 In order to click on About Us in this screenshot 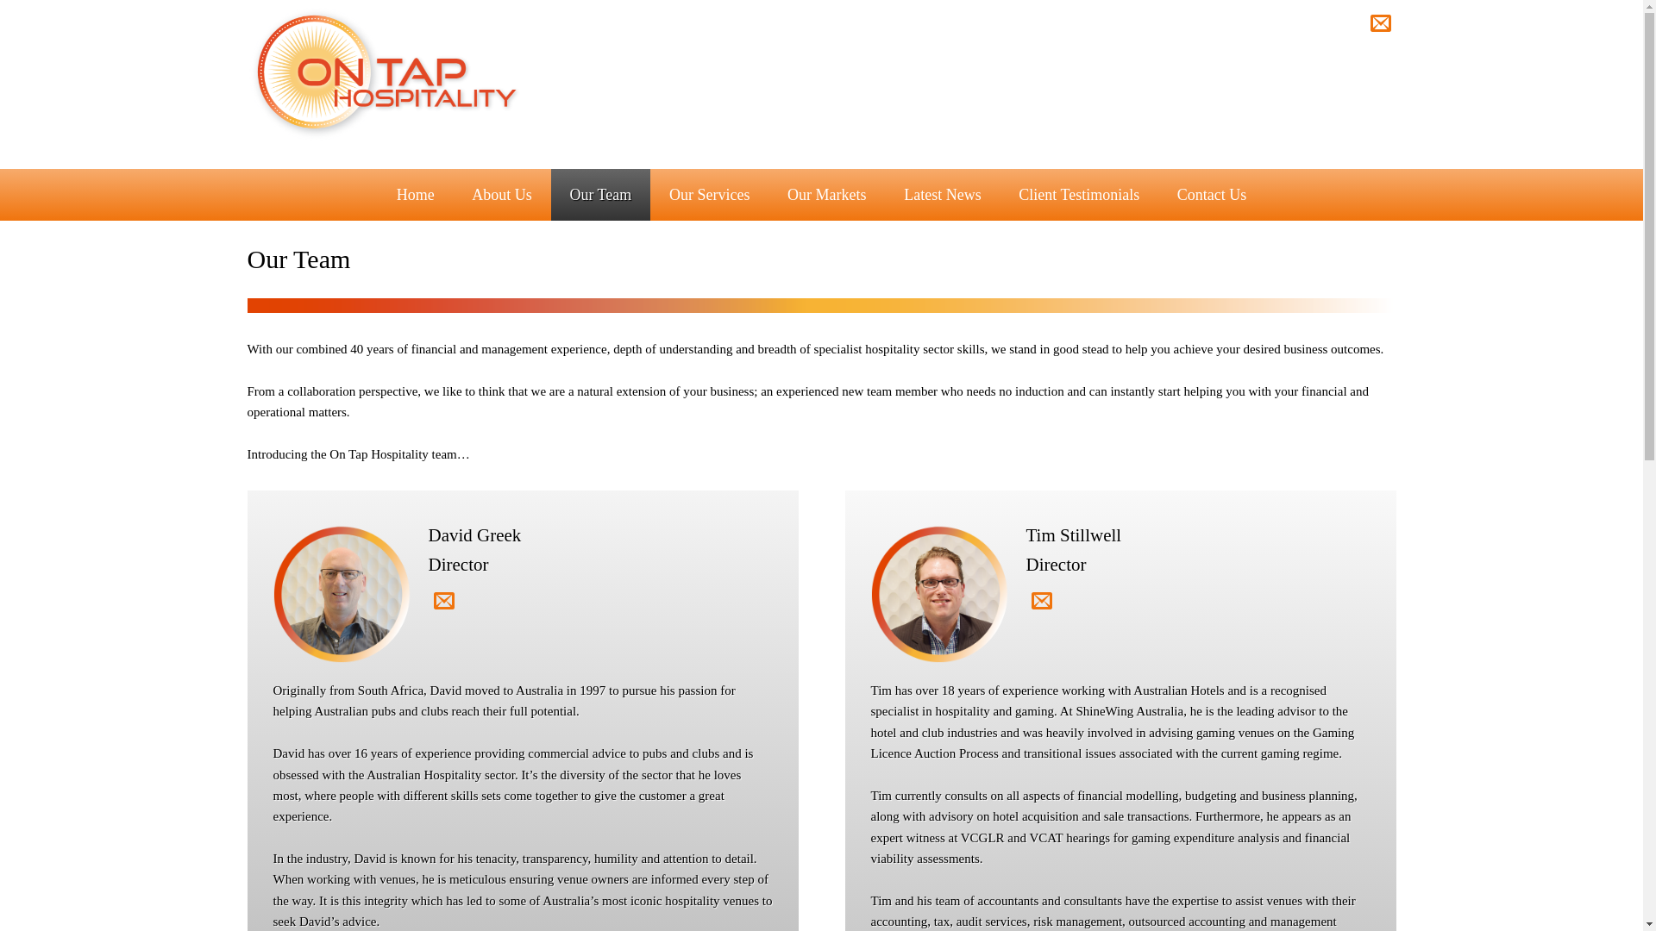, I will do `click(502, 195)`.